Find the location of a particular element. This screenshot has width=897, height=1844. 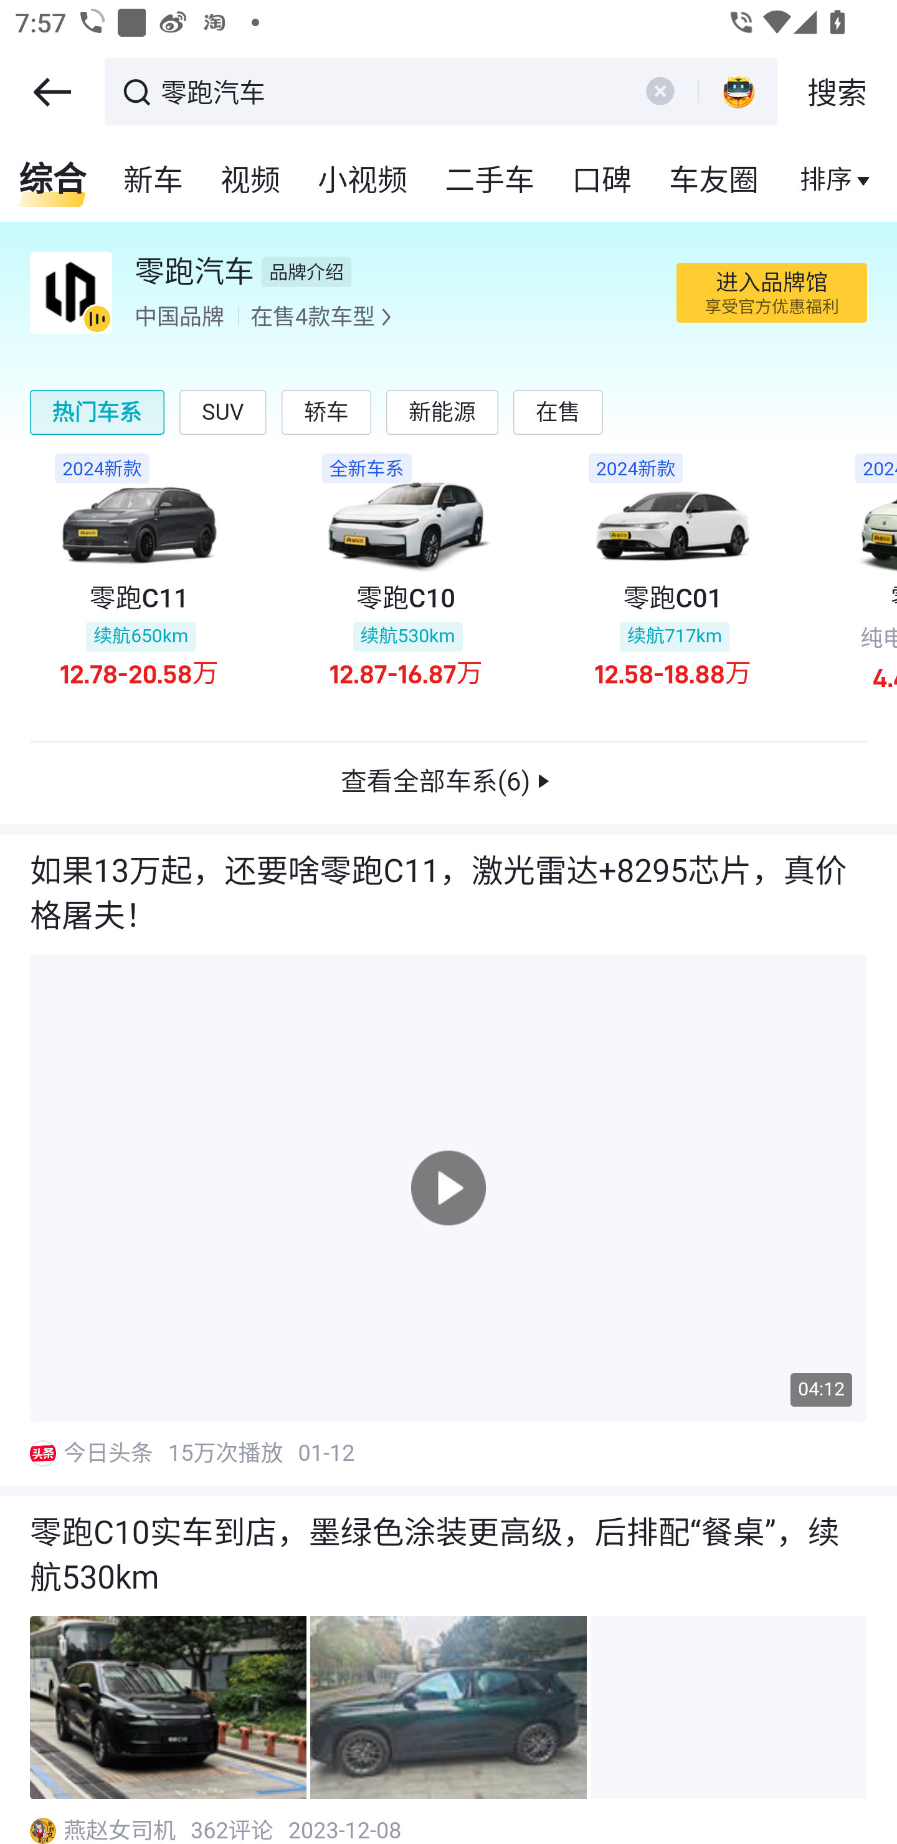

搜索 is located at coordinates (837, 92).